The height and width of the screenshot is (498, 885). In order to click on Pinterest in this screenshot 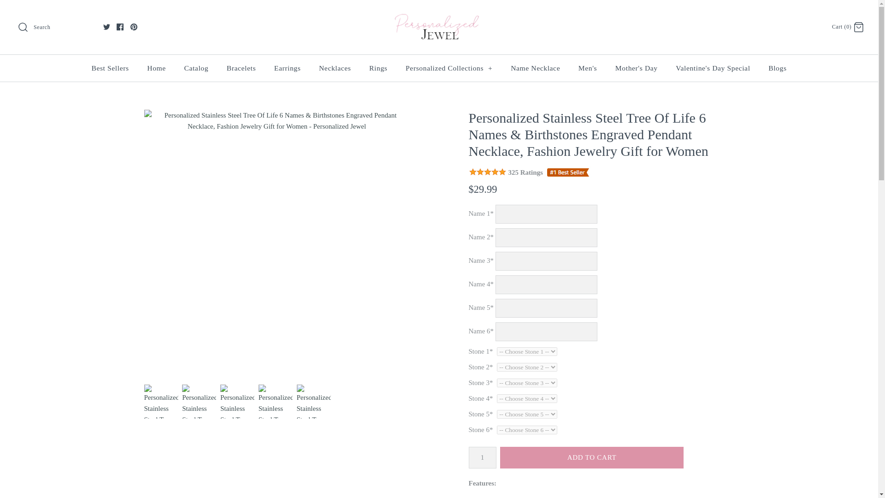, I will do `click(134, 27)`.